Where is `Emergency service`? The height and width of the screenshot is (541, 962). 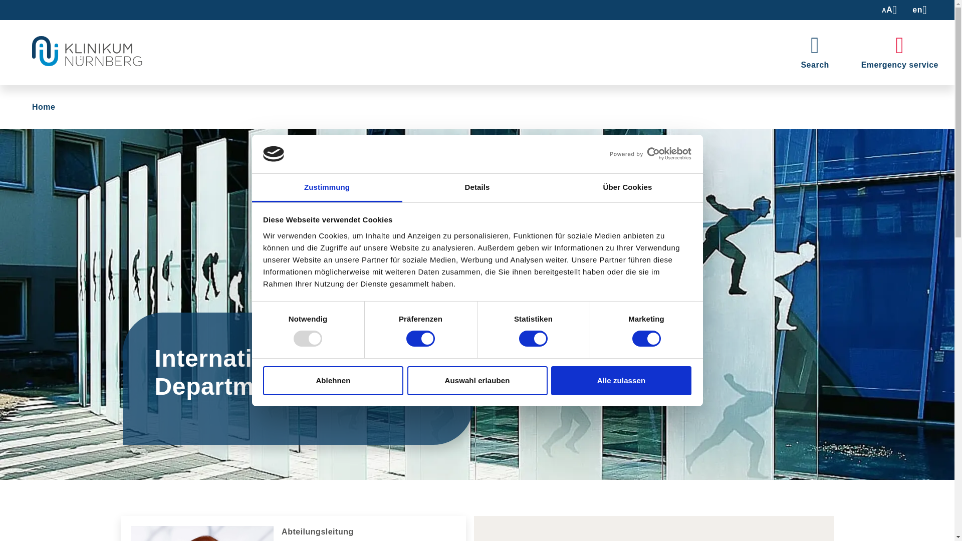
Emergency service is located at coordinates (900, 52).